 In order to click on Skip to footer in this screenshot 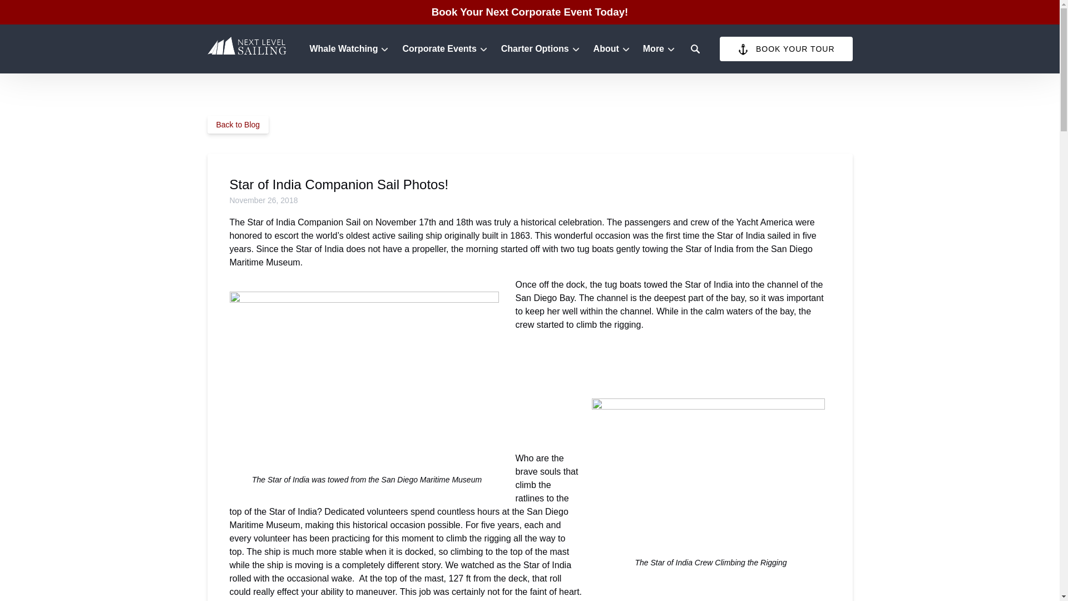, I will do `click(31, 12)`.